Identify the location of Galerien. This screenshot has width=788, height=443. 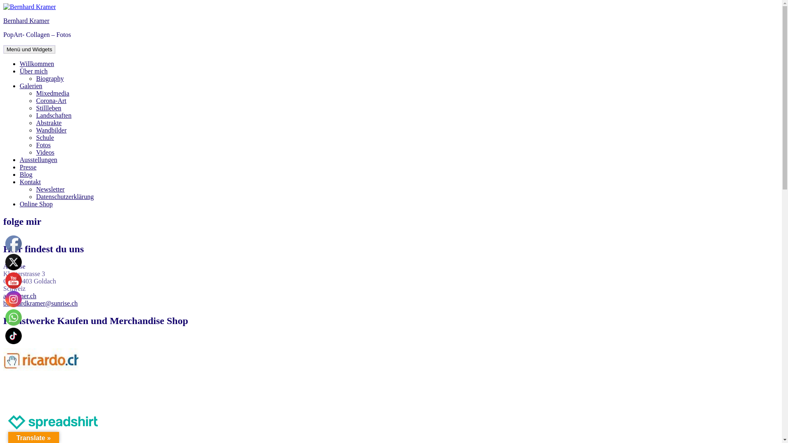
(31, 86).